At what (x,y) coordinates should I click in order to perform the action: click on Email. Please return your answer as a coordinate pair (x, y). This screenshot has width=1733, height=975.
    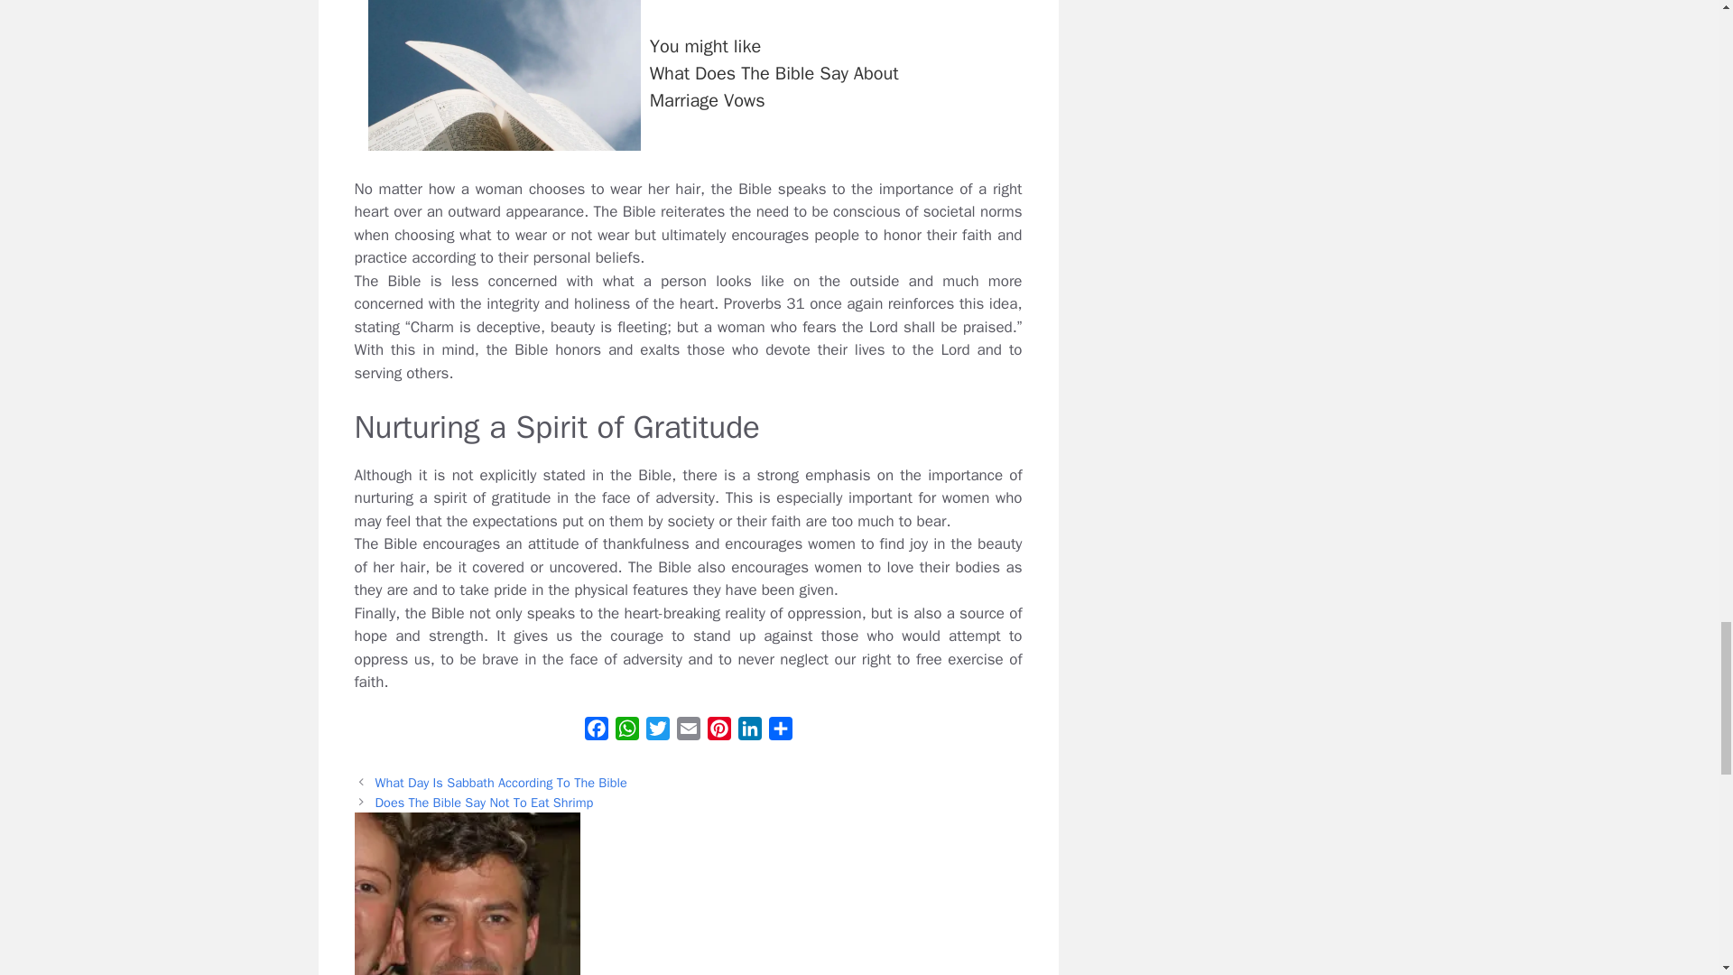
    Looking at the image, I should click on (688, 731).